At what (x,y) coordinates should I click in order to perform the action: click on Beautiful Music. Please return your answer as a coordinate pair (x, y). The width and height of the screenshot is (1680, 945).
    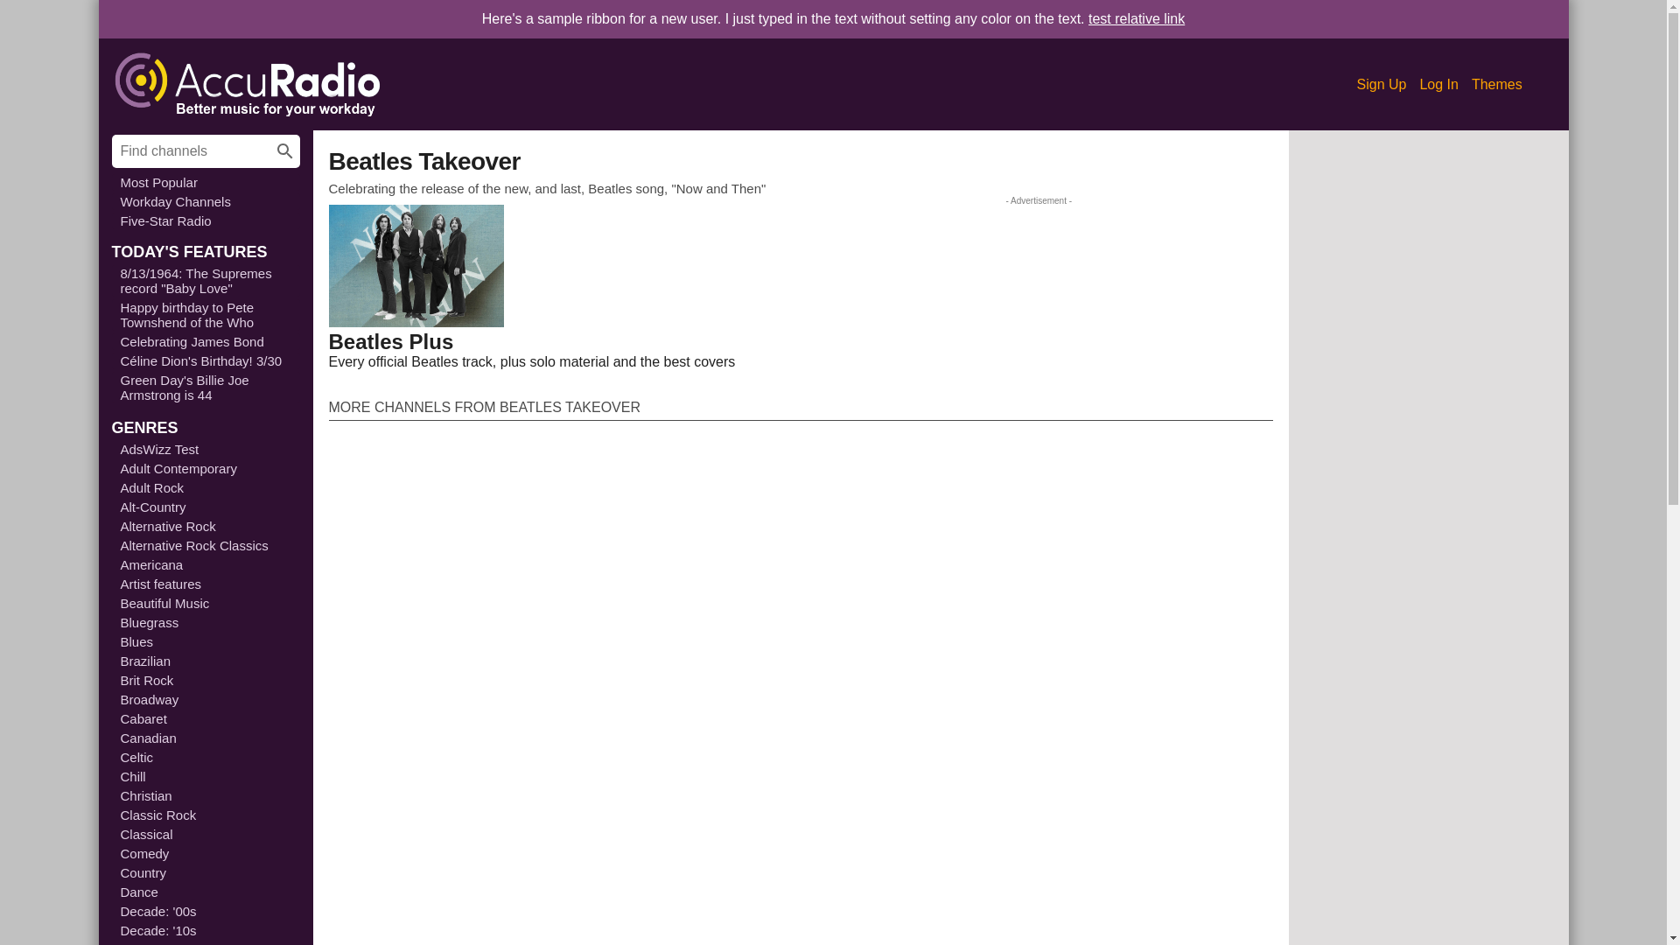
    Looking at the image, I should click on (206, 603).